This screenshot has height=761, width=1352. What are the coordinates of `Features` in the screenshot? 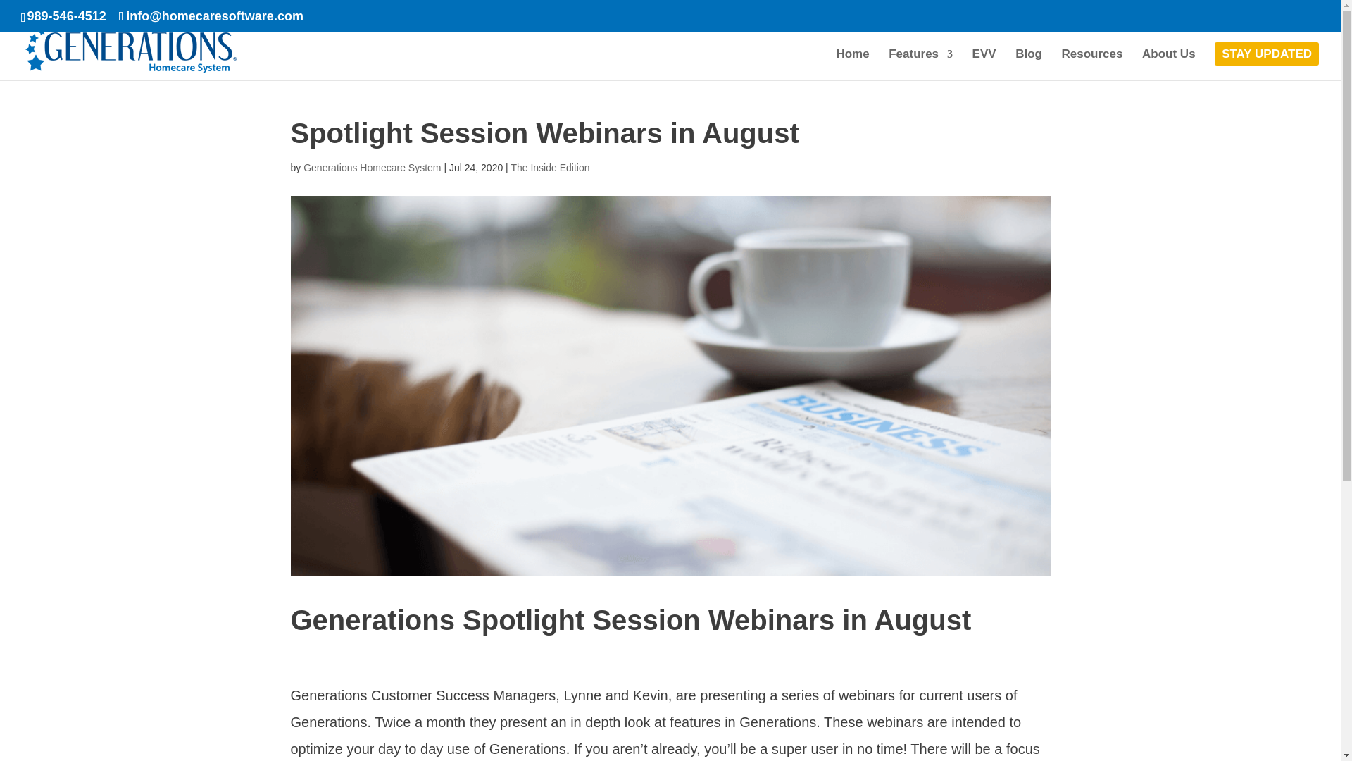 It's located at (920, 65).